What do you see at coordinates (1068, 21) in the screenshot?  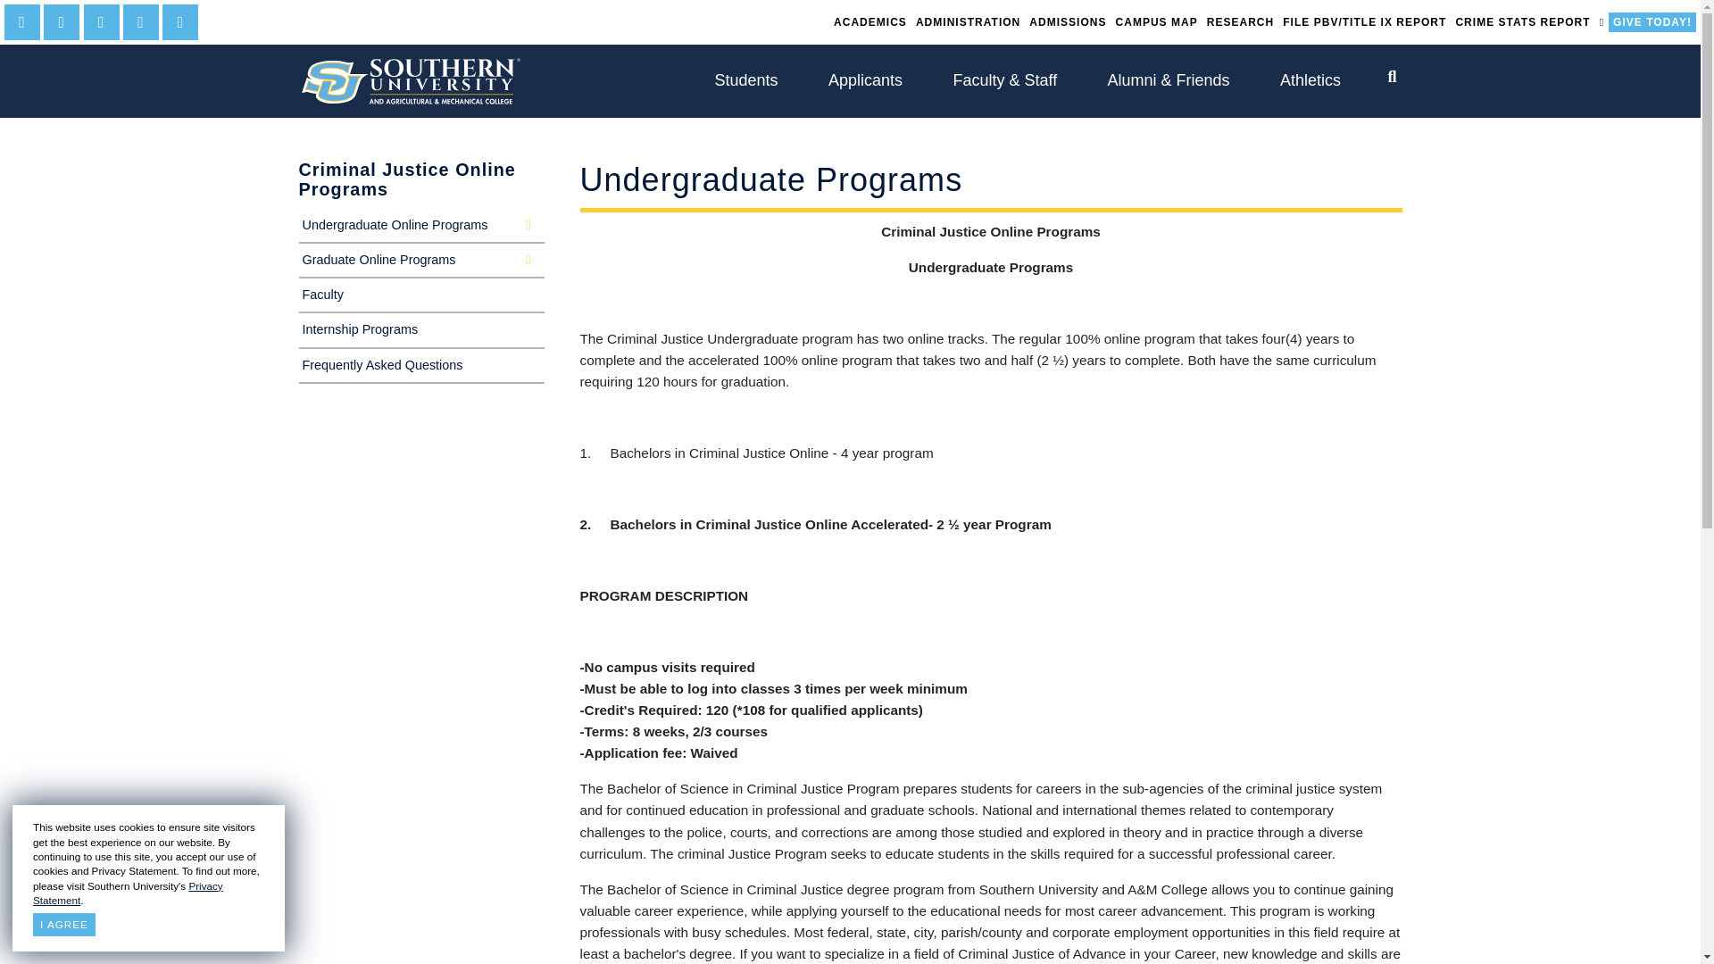 I see `ADMISSIONS` at bounding box center [1068, 21].